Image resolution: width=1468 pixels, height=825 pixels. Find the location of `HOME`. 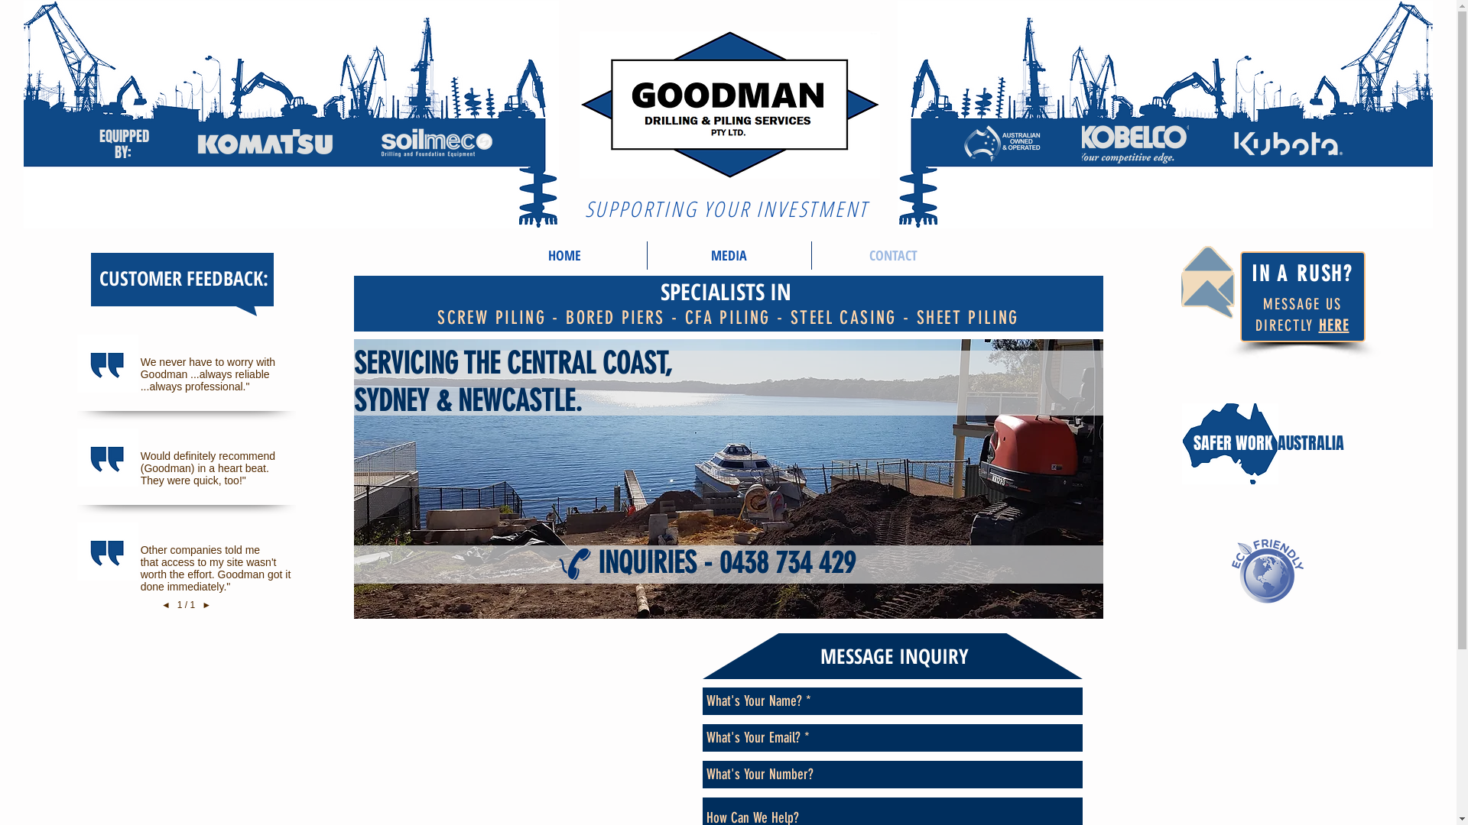

HOME is located at coordinates (564, 255).